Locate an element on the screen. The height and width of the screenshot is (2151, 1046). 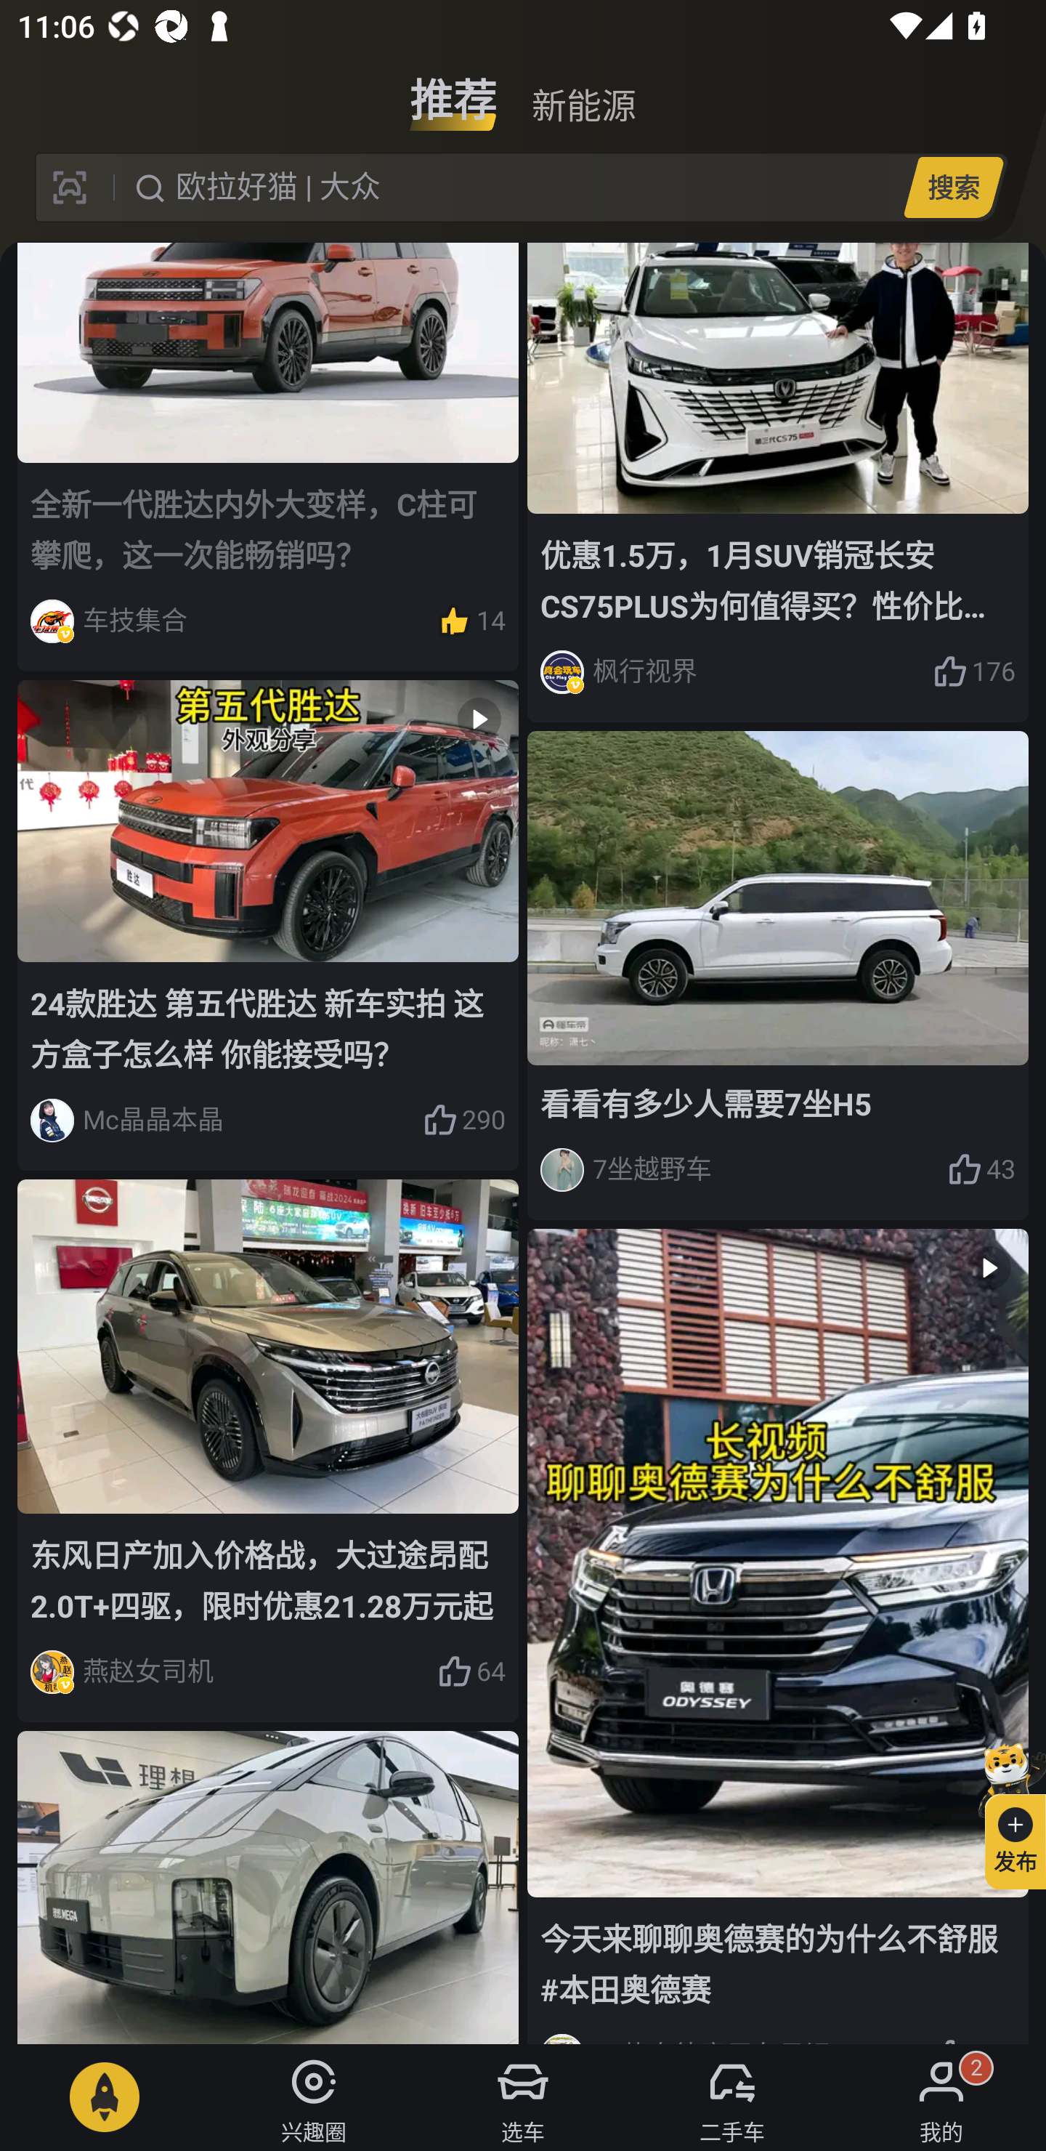
64 is located at coordinates (471, 1672).